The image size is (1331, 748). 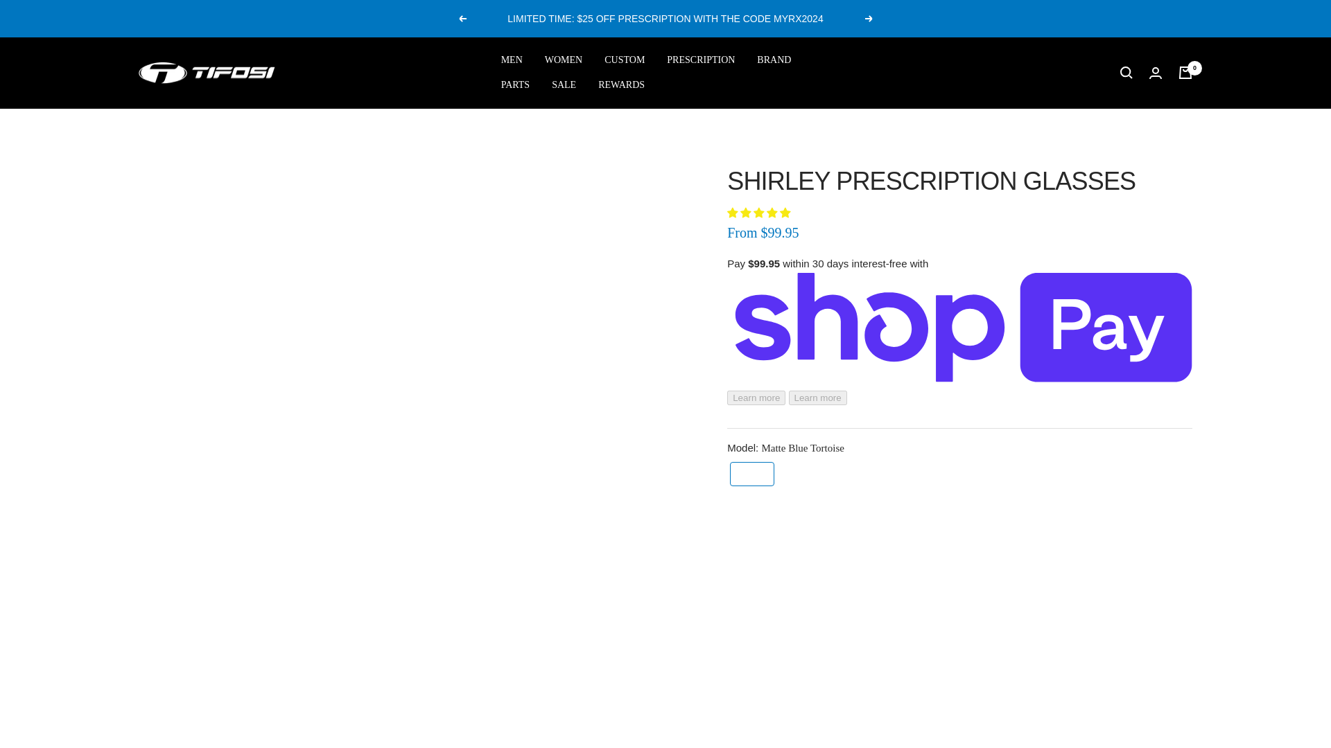 I want to click on PARTS, so click(x=516, y=85).